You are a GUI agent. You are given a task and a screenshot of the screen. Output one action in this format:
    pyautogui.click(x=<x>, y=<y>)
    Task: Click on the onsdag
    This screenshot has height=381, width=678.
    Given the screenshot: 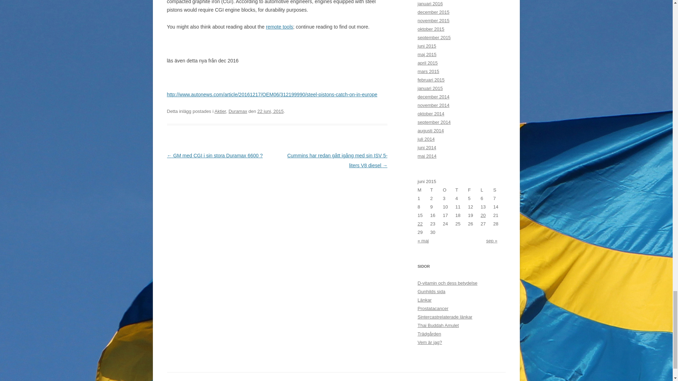 What is the action you would take?
    pyautogui.click(x=449, y=190)
    